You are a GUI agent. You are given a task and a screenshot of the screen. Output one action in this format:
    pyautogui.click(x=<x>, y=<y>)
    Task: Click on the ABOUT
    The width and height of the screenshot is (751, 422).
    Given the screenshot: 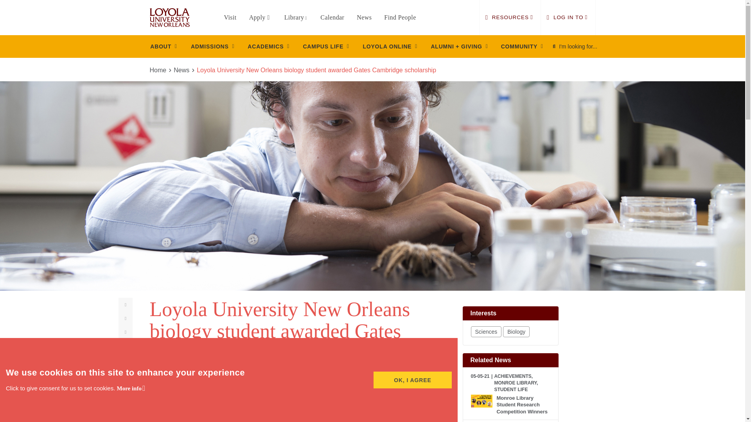 What is the action you would take?
    pyautogui.click(x=163, y=46)
    